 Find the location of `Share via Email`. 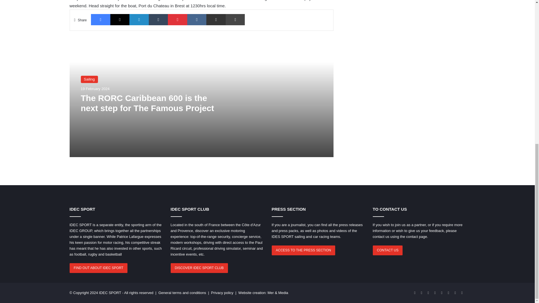

Share via Email is located at coordinates (216, 19).